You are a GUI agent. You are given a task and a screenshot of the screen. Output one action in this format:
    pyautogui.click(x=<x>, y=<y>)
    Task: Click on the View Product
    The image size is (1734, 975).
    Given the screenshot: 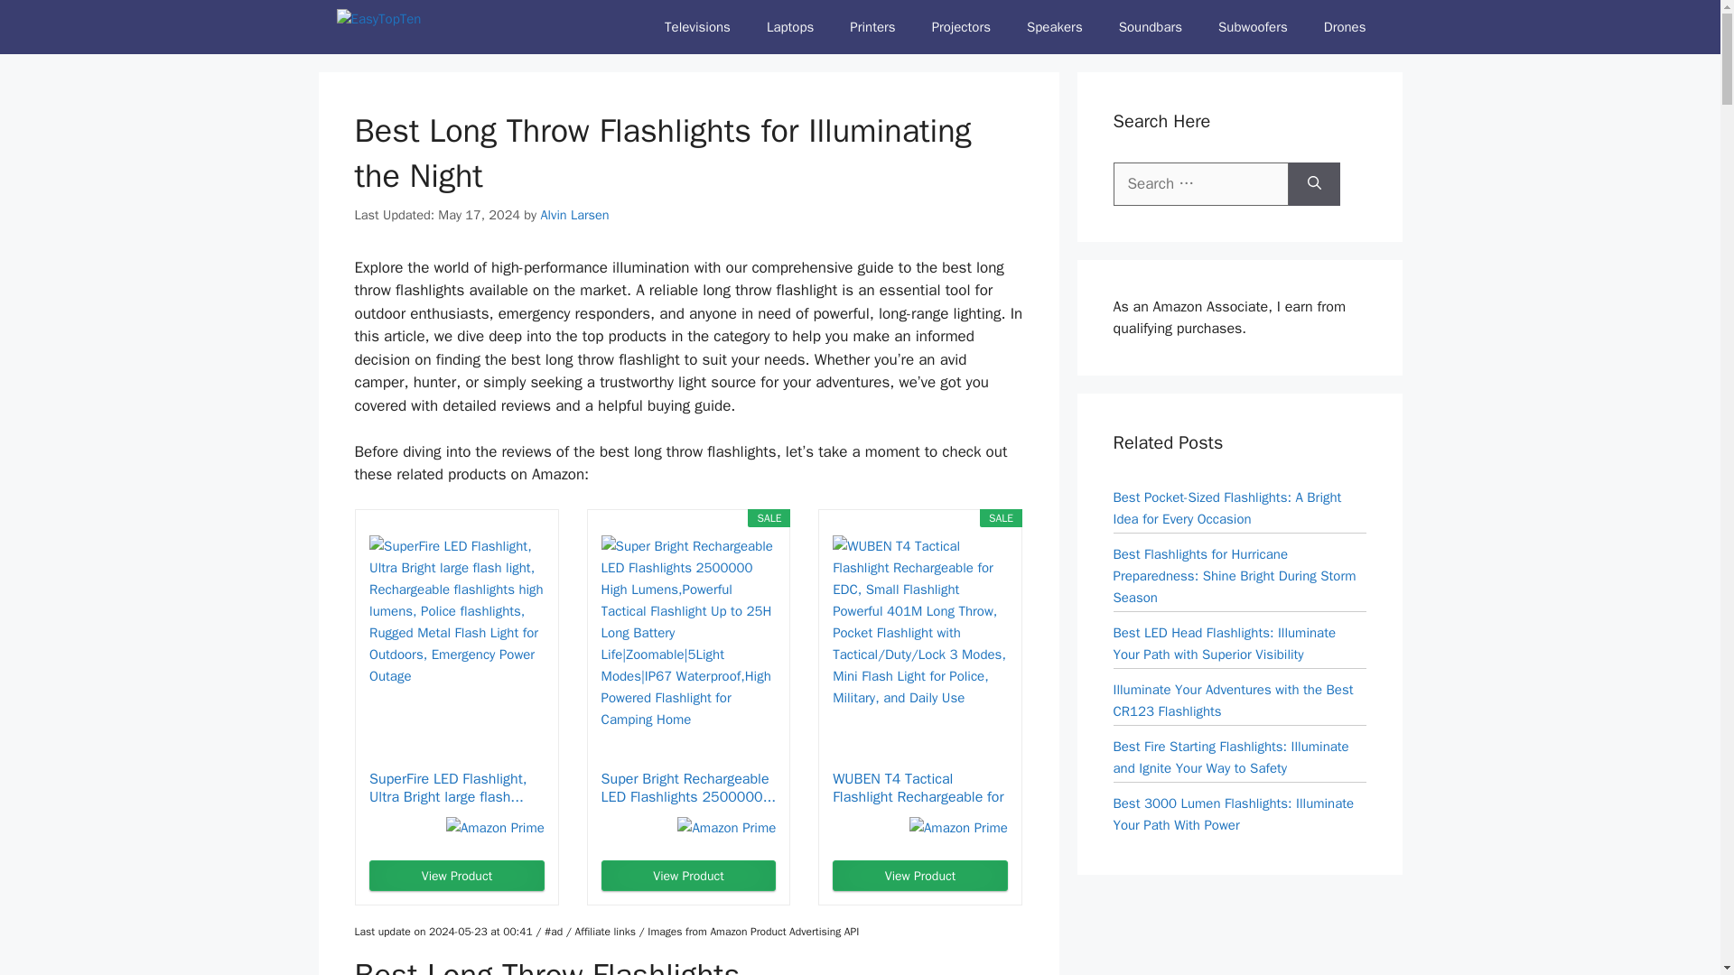 What is the action you would take?
    pyautogui.click(x=689, y=876)
    